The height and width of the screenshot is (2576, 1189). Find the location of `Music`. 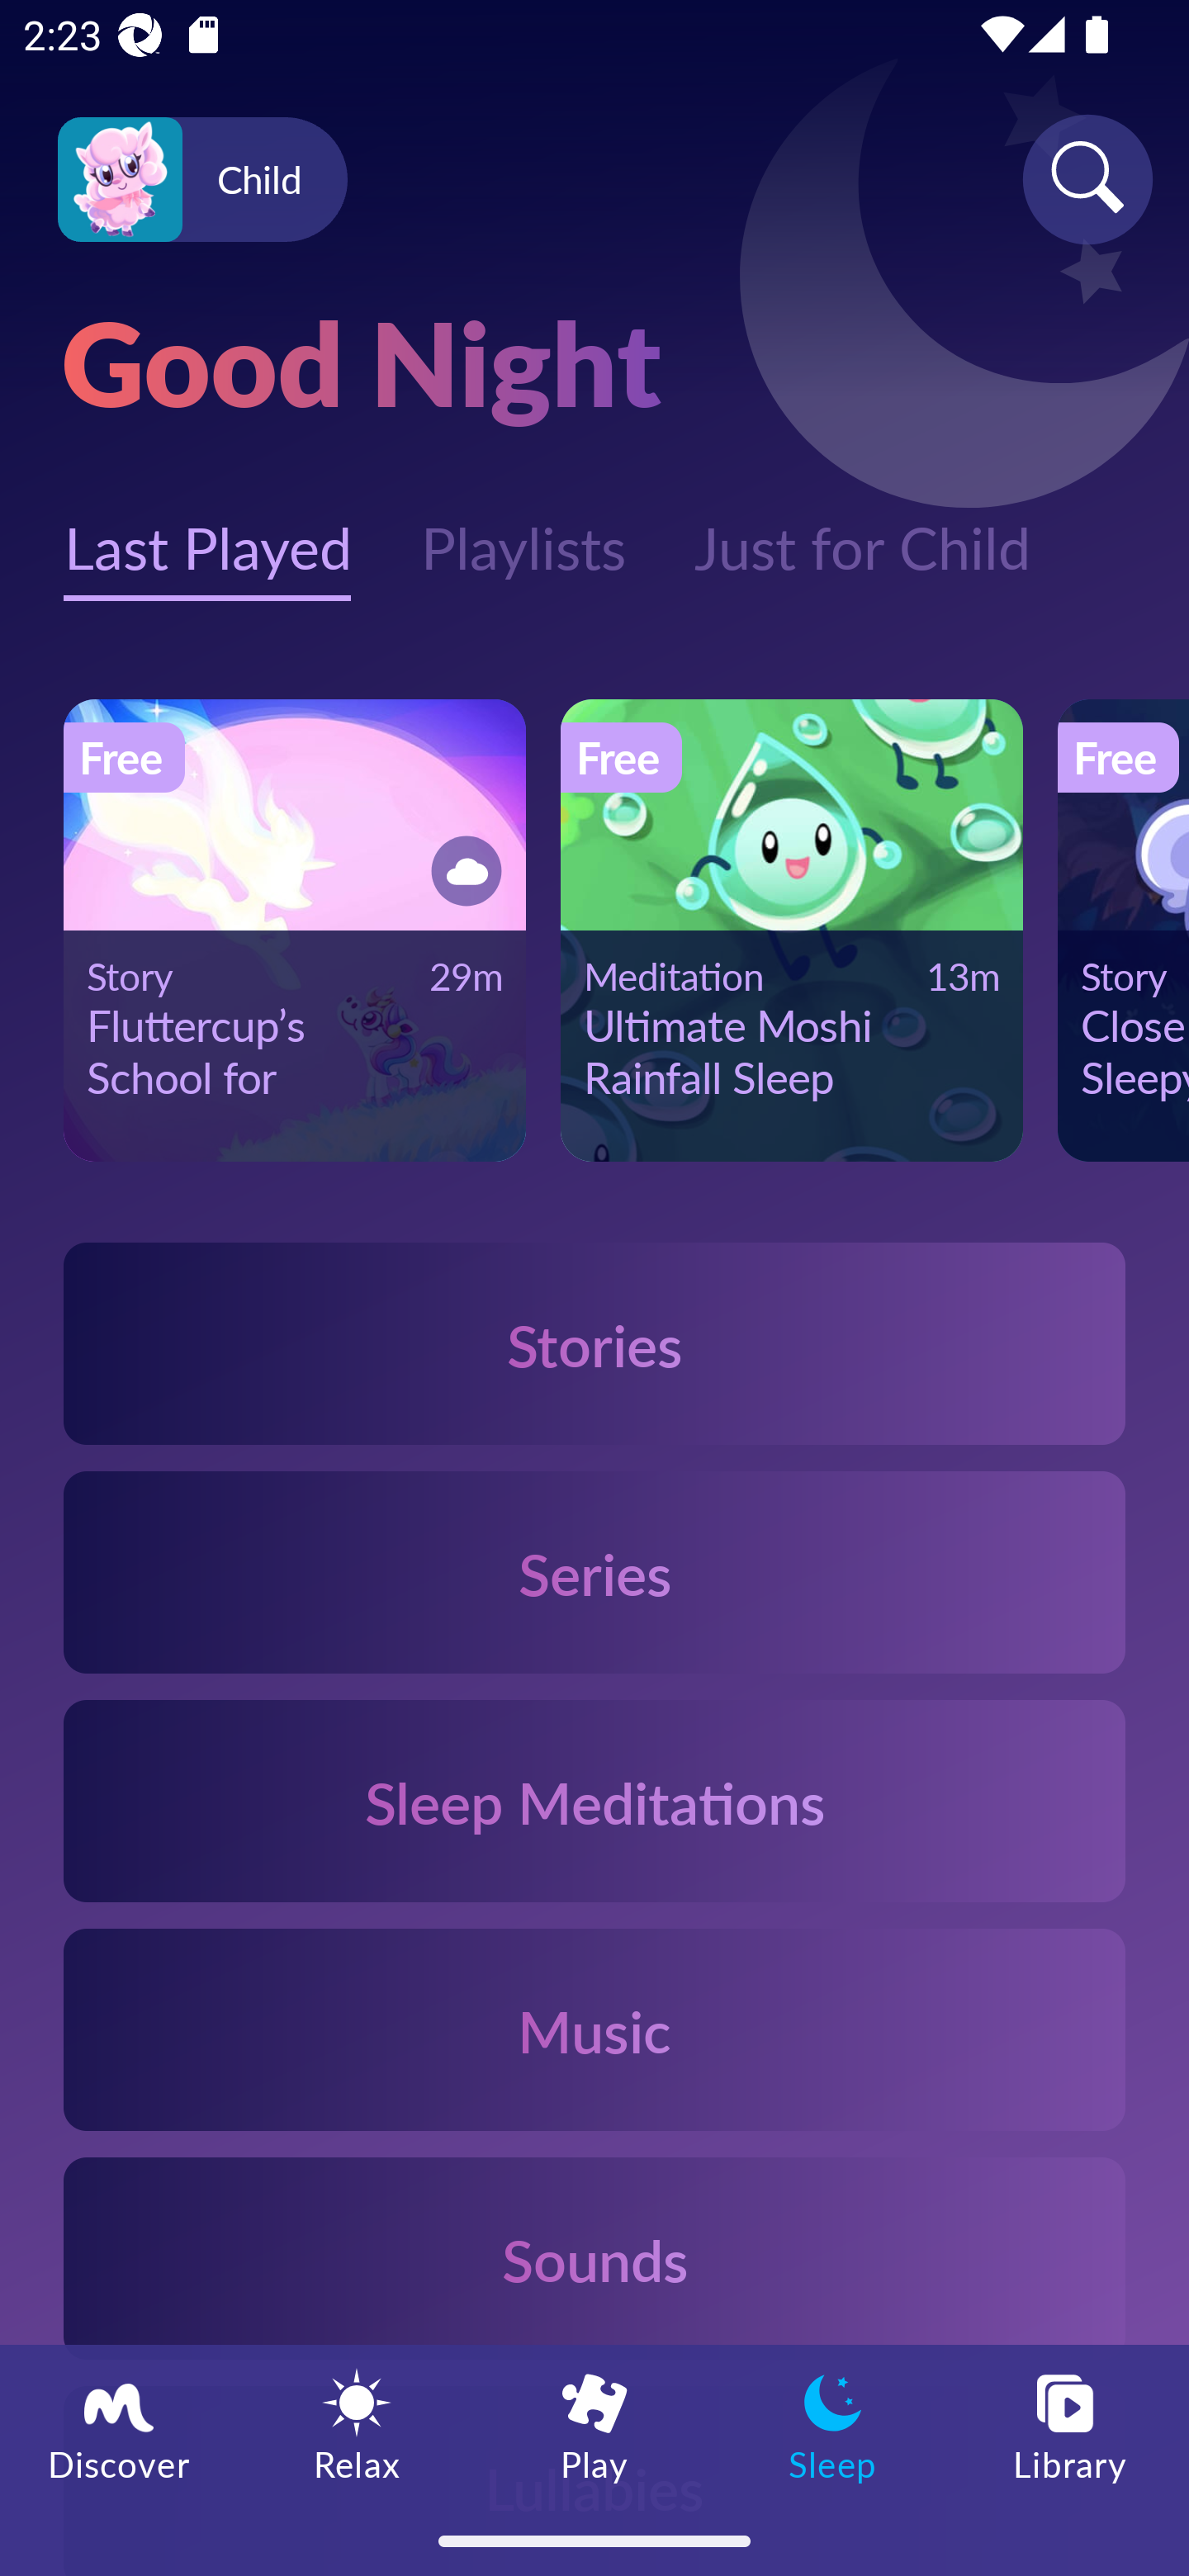

Music is located at coordinates (594, 2028).